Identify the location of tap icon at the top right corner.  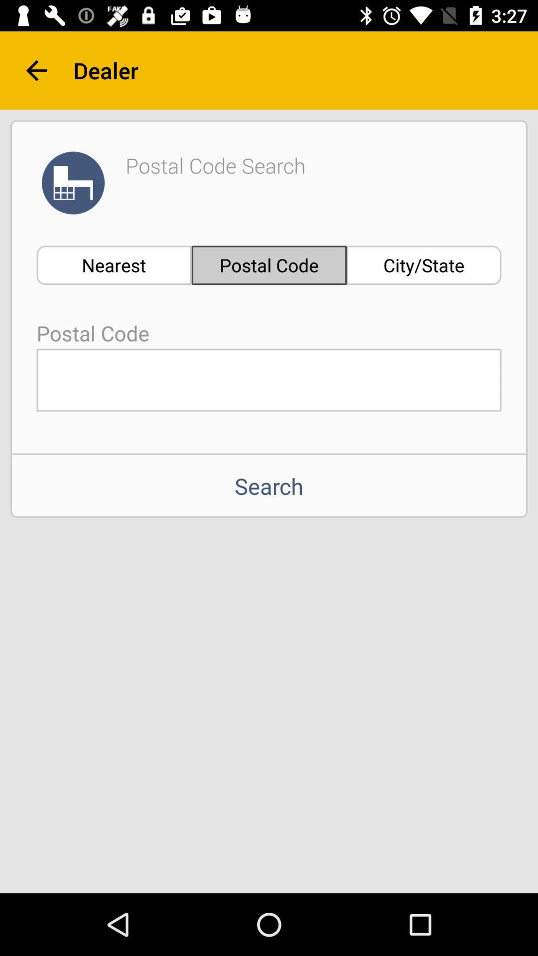
(424, 265).